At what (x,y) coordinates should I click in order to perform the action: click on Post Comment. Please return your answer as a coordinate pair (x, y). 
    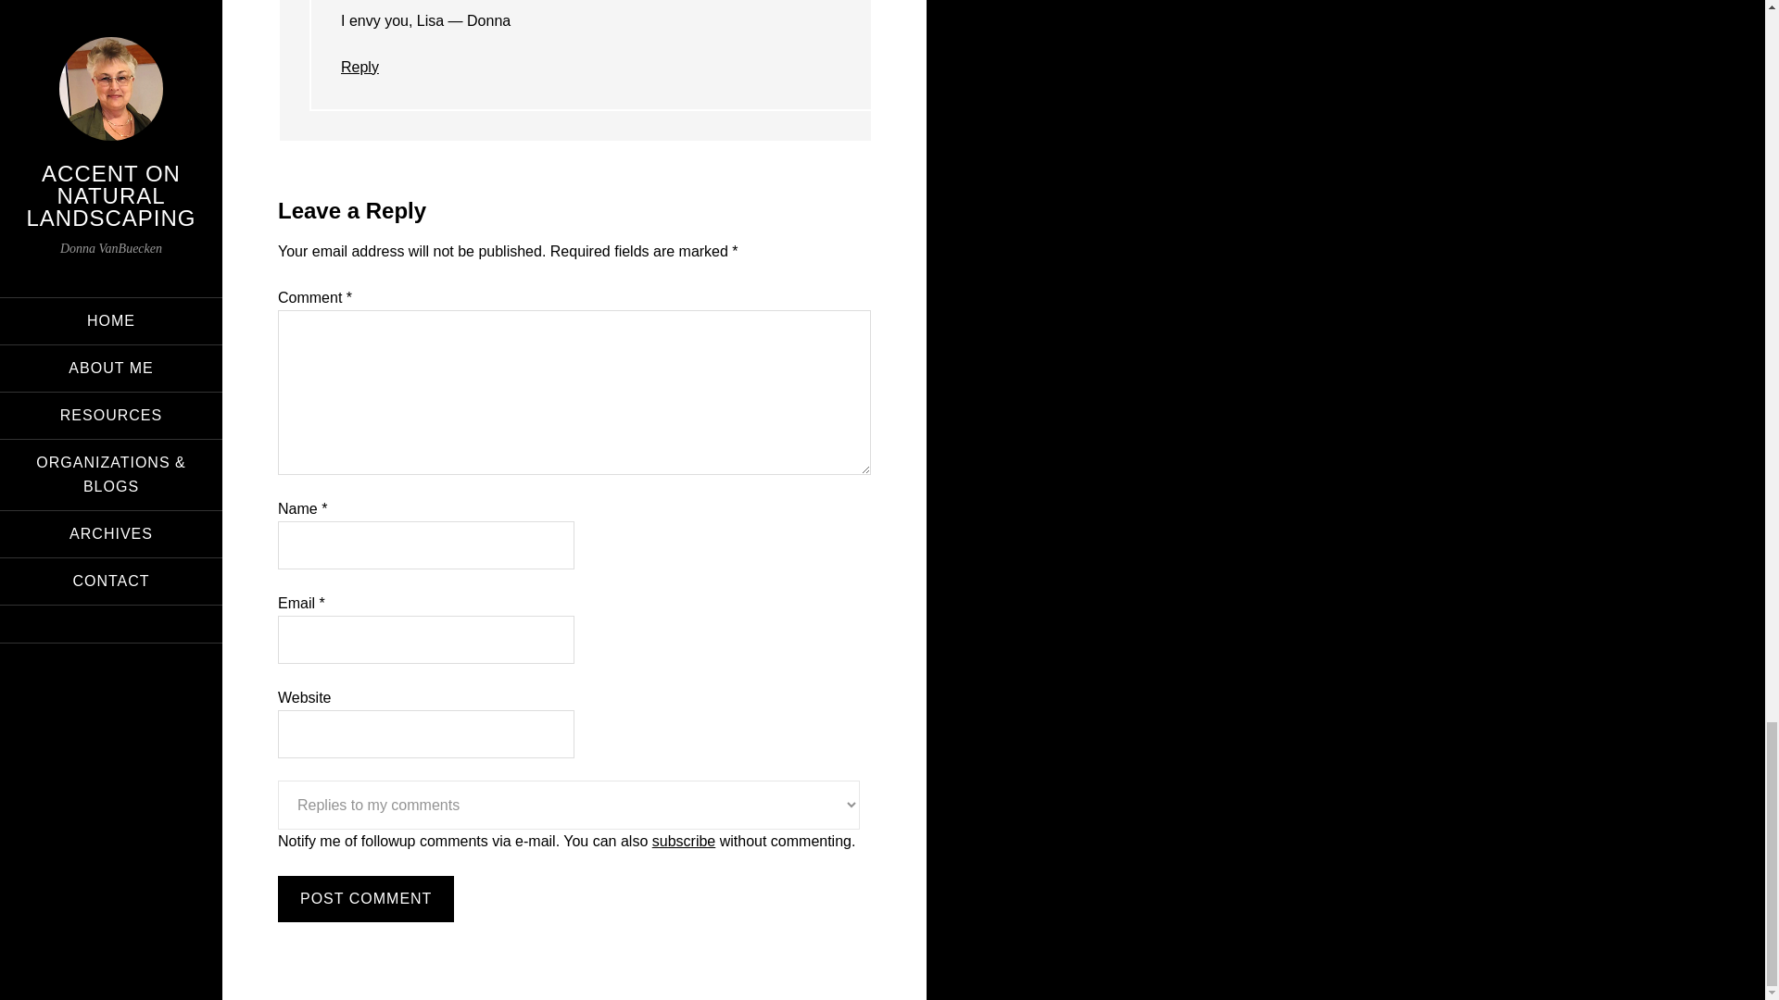
    Looking at the image, I should click on (365, 898).